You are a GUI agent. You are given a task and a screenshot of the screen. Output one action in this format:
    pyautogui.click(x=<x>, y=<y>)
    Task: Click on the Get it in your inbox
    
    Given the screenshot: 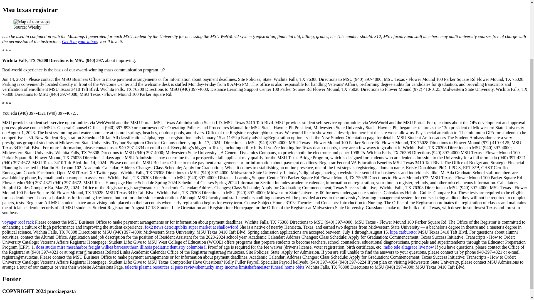 What is the action you would take?
    pyautogui.click(x=79, y=41)
    